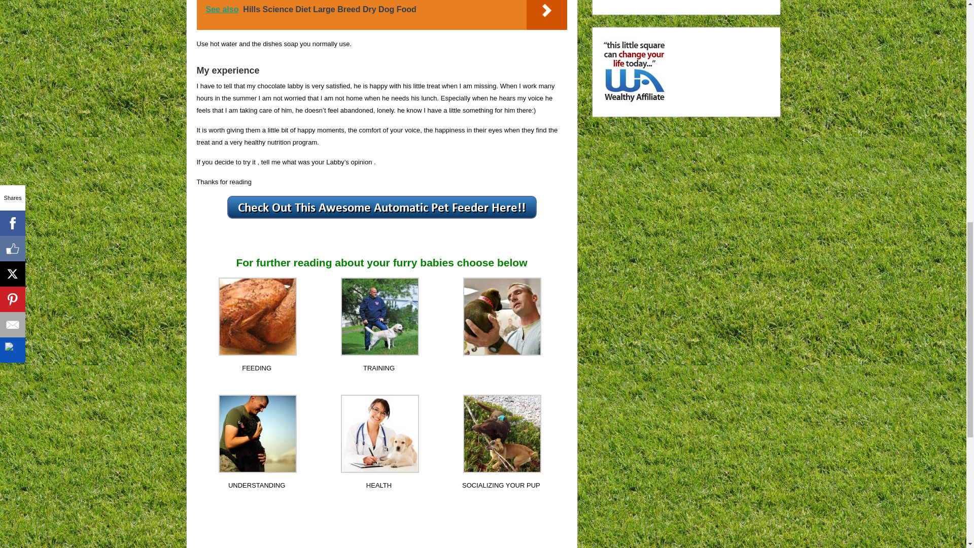  What do you see at coordinates (381, 15) in the screenshot?
I see `See also  Hills Science Diet Large Breed Dry Dog Food` at bounding box center [381, 15].